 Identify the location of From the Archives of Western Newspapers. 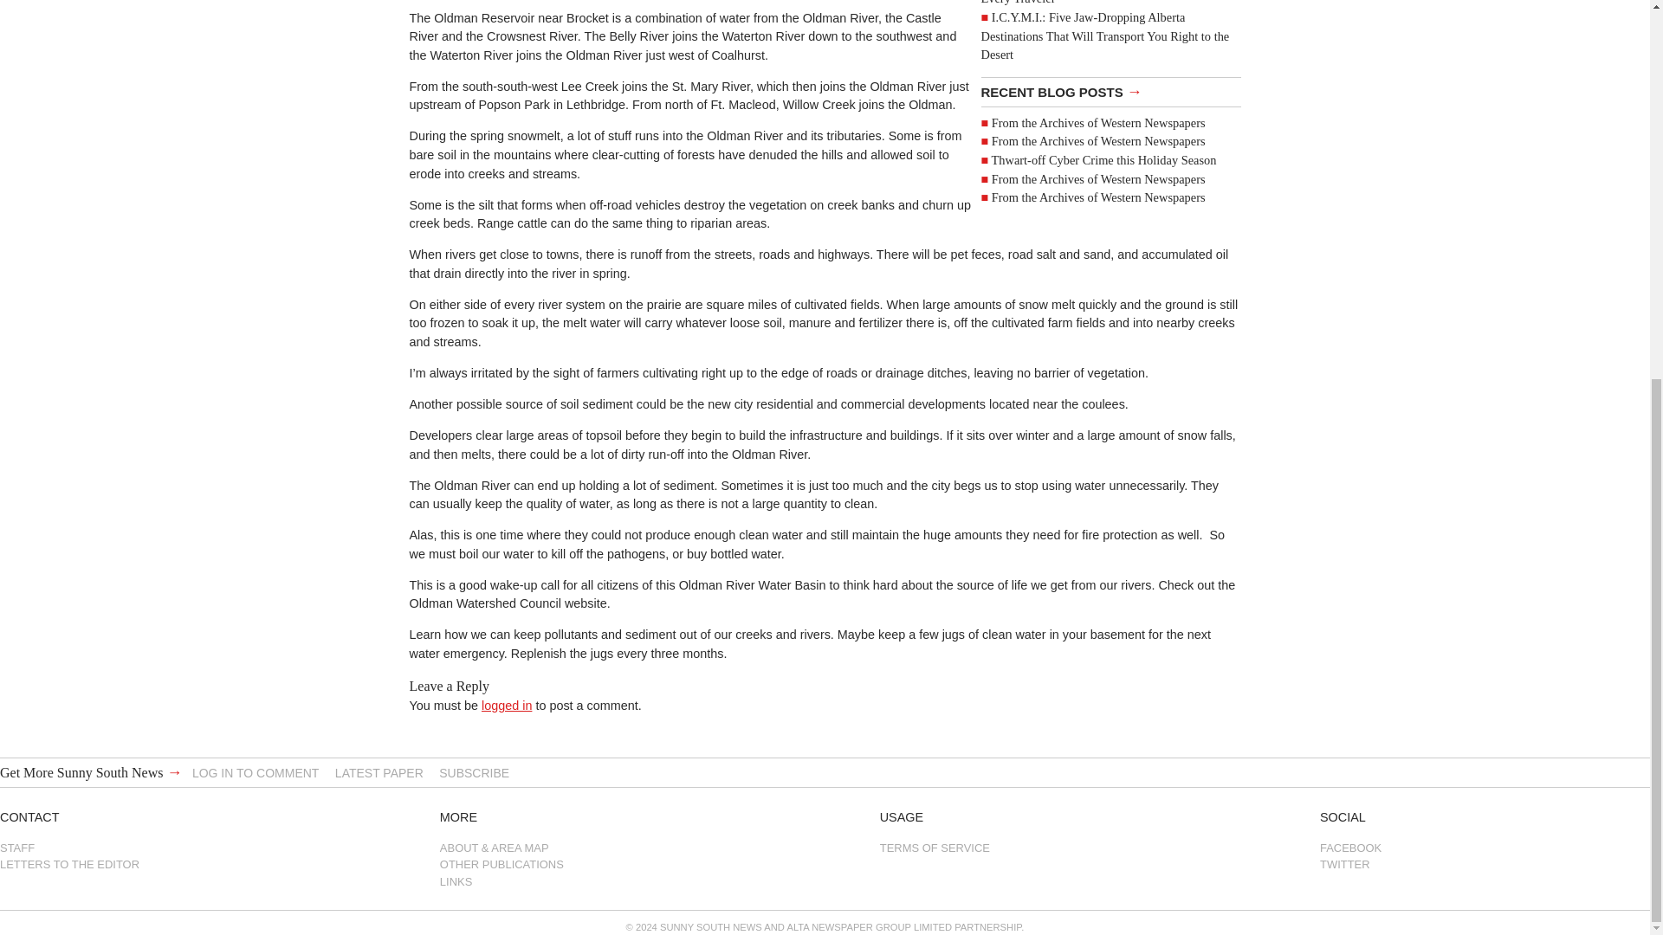
(1098, 177).